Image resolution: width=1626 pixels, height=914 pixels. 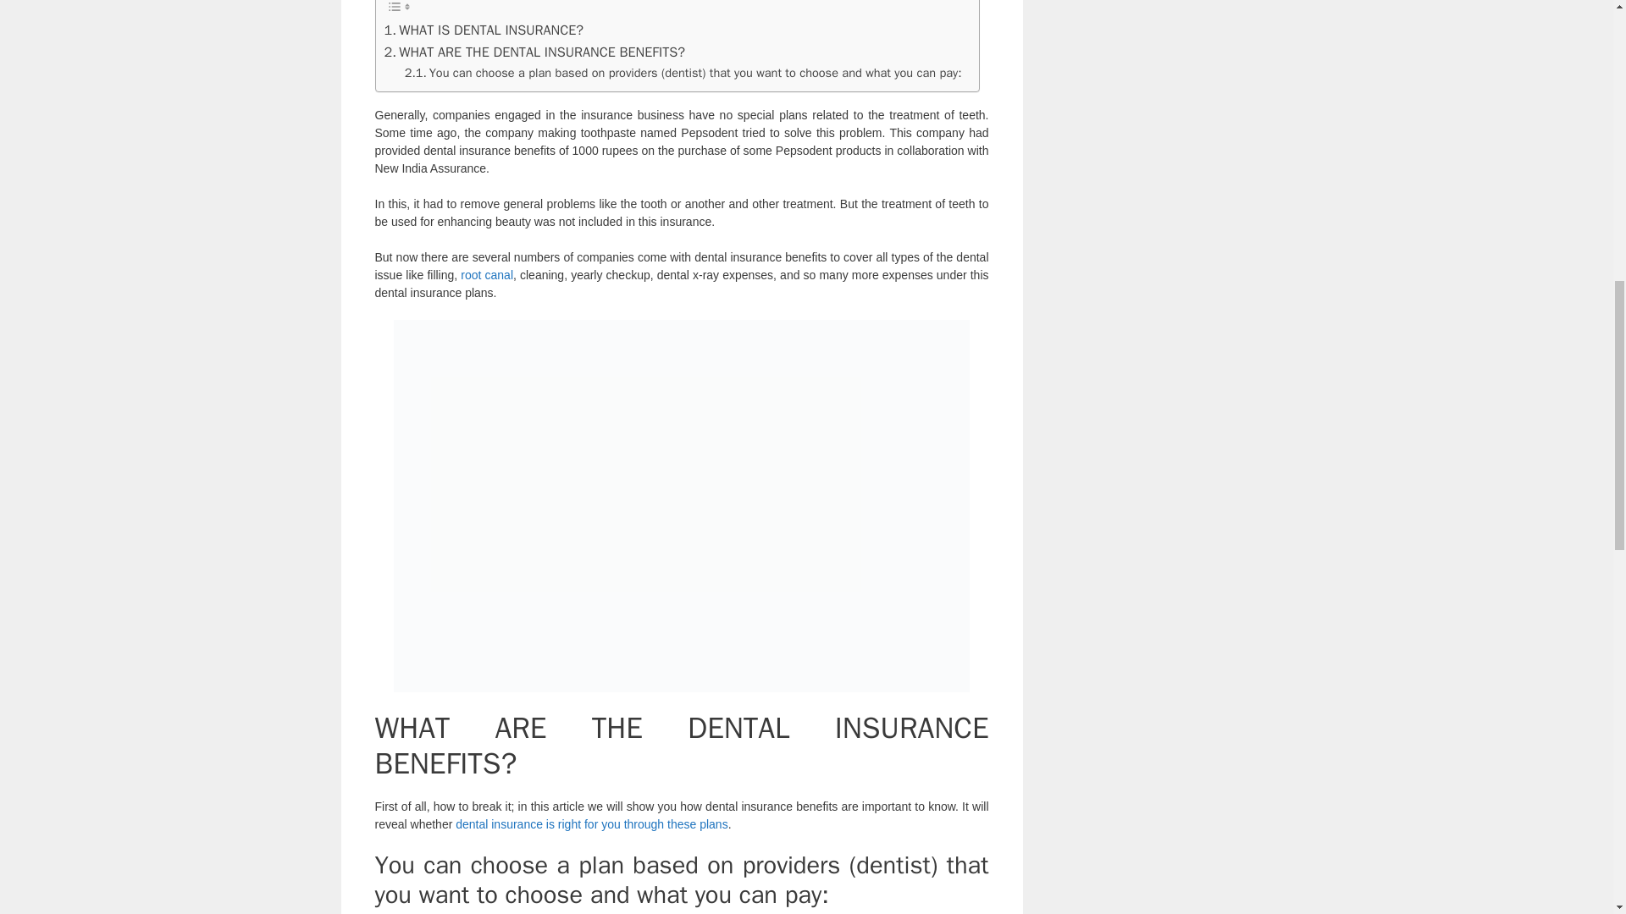 I want to click on root canal, so click(x=486, y=274).